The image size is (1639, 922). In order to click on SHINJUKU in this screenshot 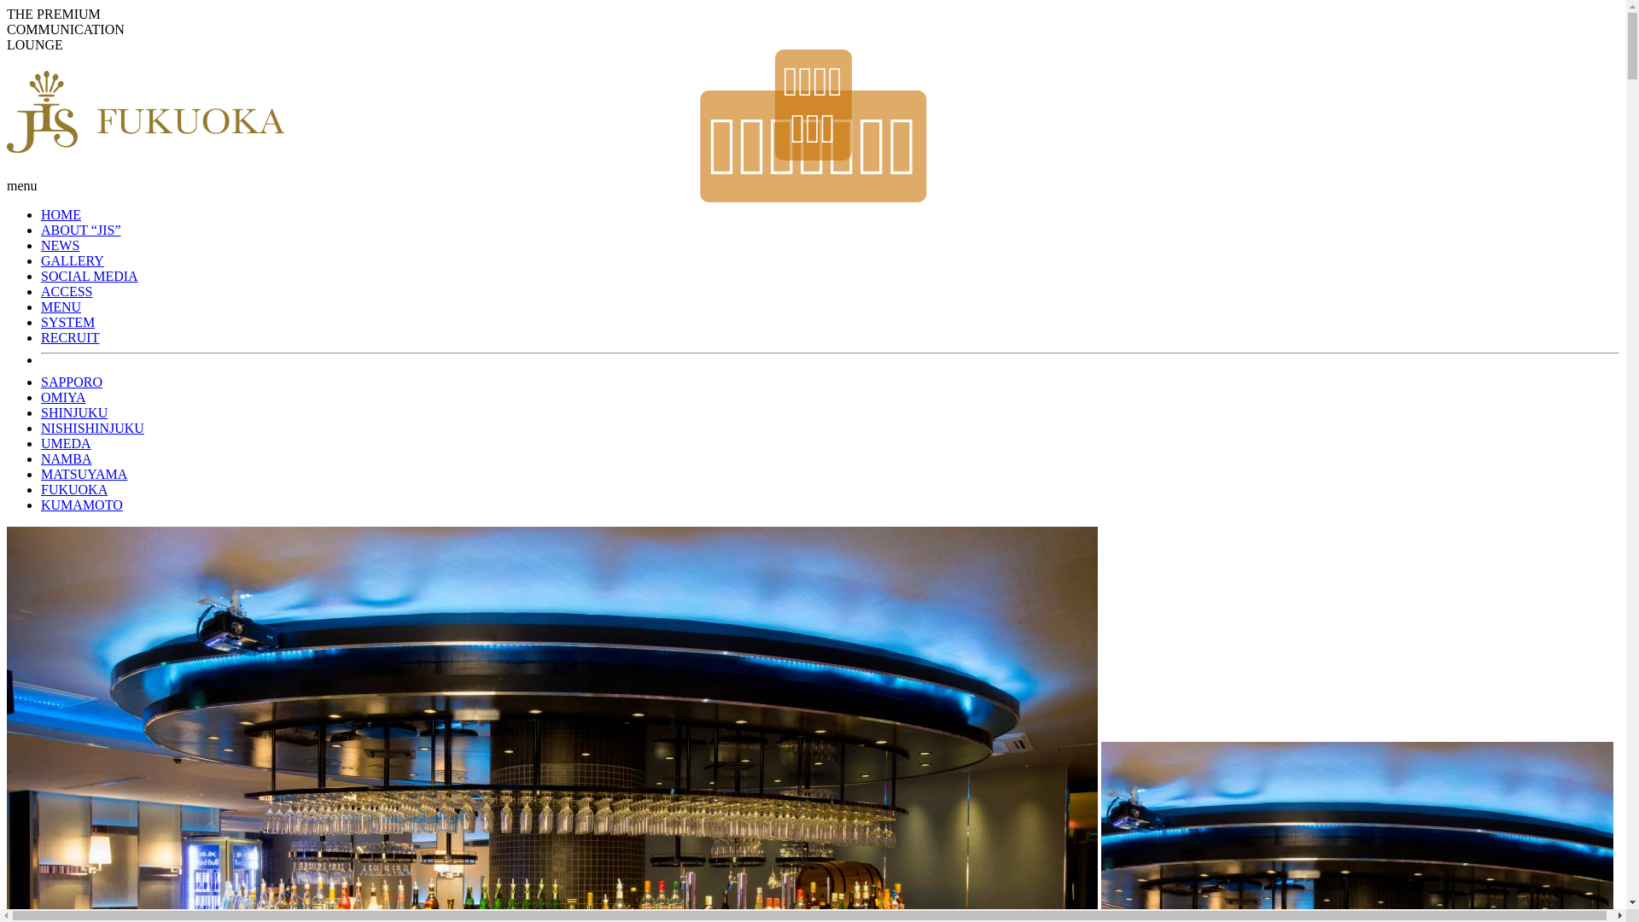, I will do `click(74, 413)`.